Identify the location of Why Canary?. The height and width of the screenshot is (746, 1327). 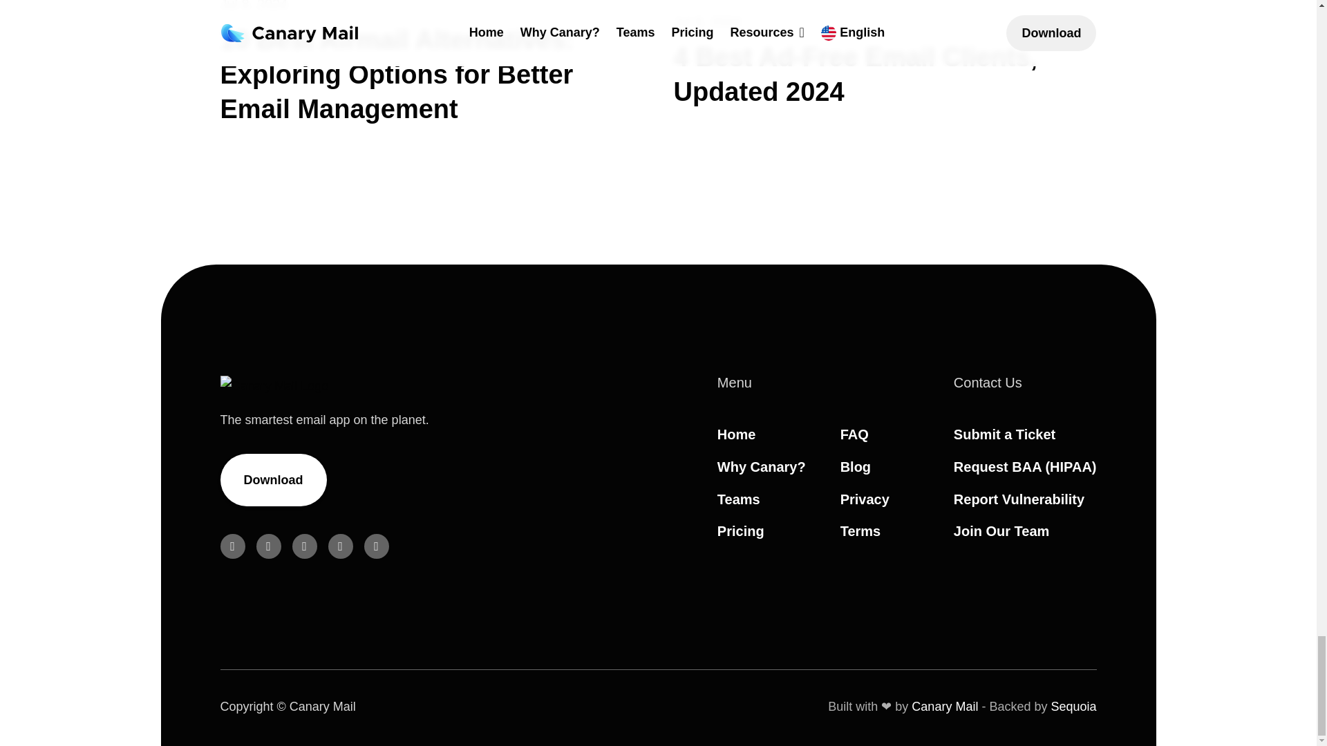
(762, 467).